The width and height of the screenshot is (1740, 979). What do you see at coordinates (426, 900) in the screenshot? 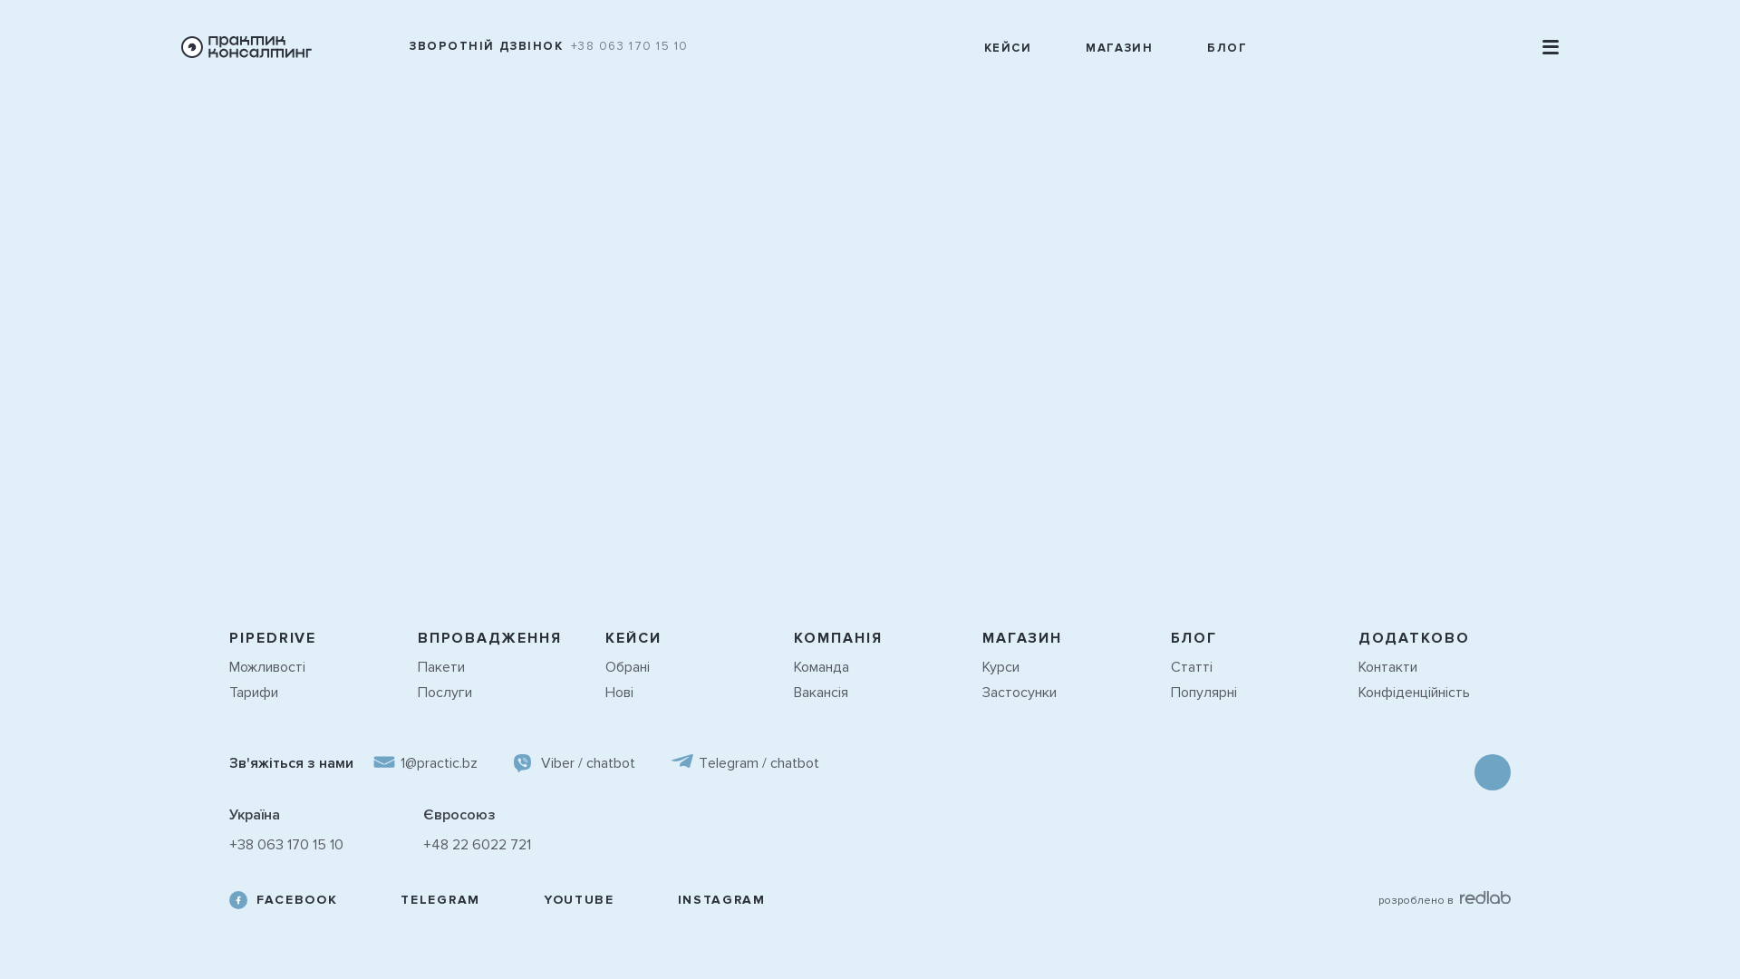
I see `TELEGRAM` at bounding box center [426, 900].